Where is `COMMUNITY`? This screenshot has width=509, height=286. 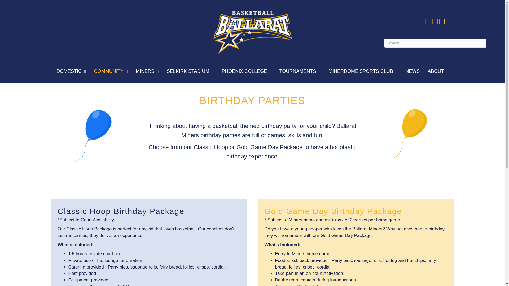 COMMUNITY is located at coordinates (111, 71).